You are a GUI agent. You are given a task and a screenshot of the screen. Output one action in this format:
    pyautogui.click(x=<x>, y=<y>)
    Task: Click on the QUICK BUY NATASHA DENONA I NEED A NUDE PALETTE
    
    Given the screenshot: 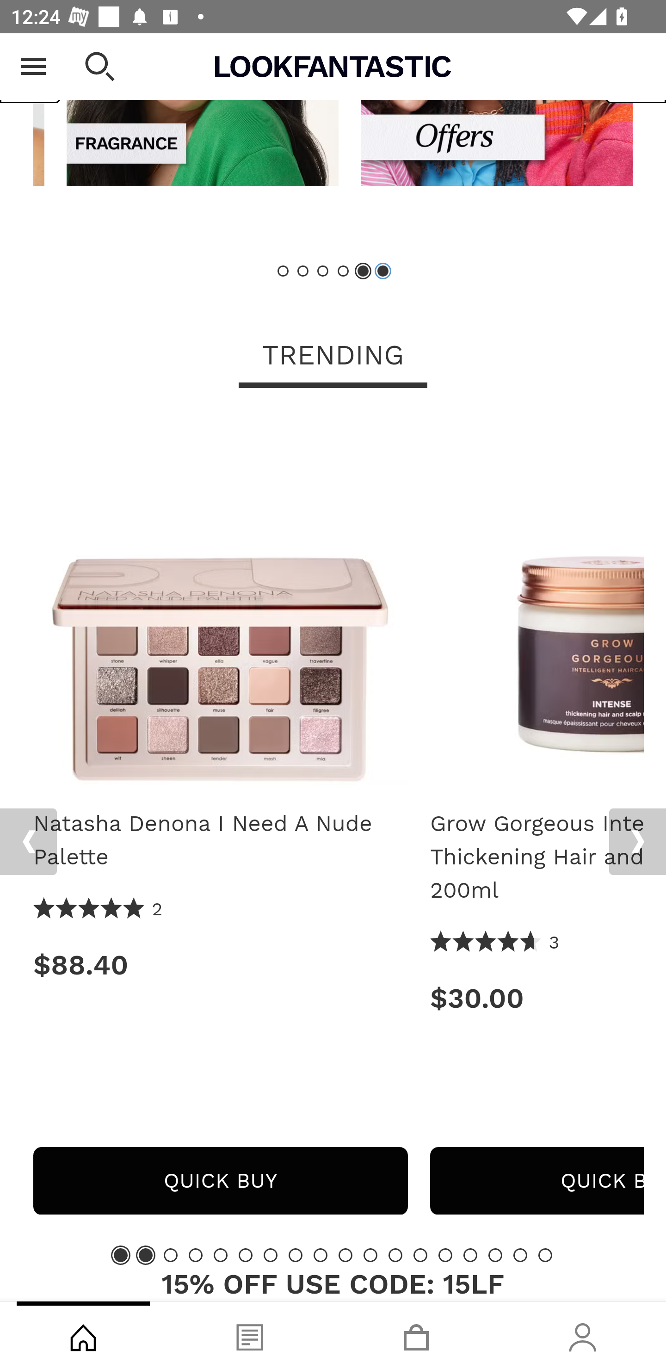 What is the action you would take?
    pyautogui.click(x=220, y=1180)
    